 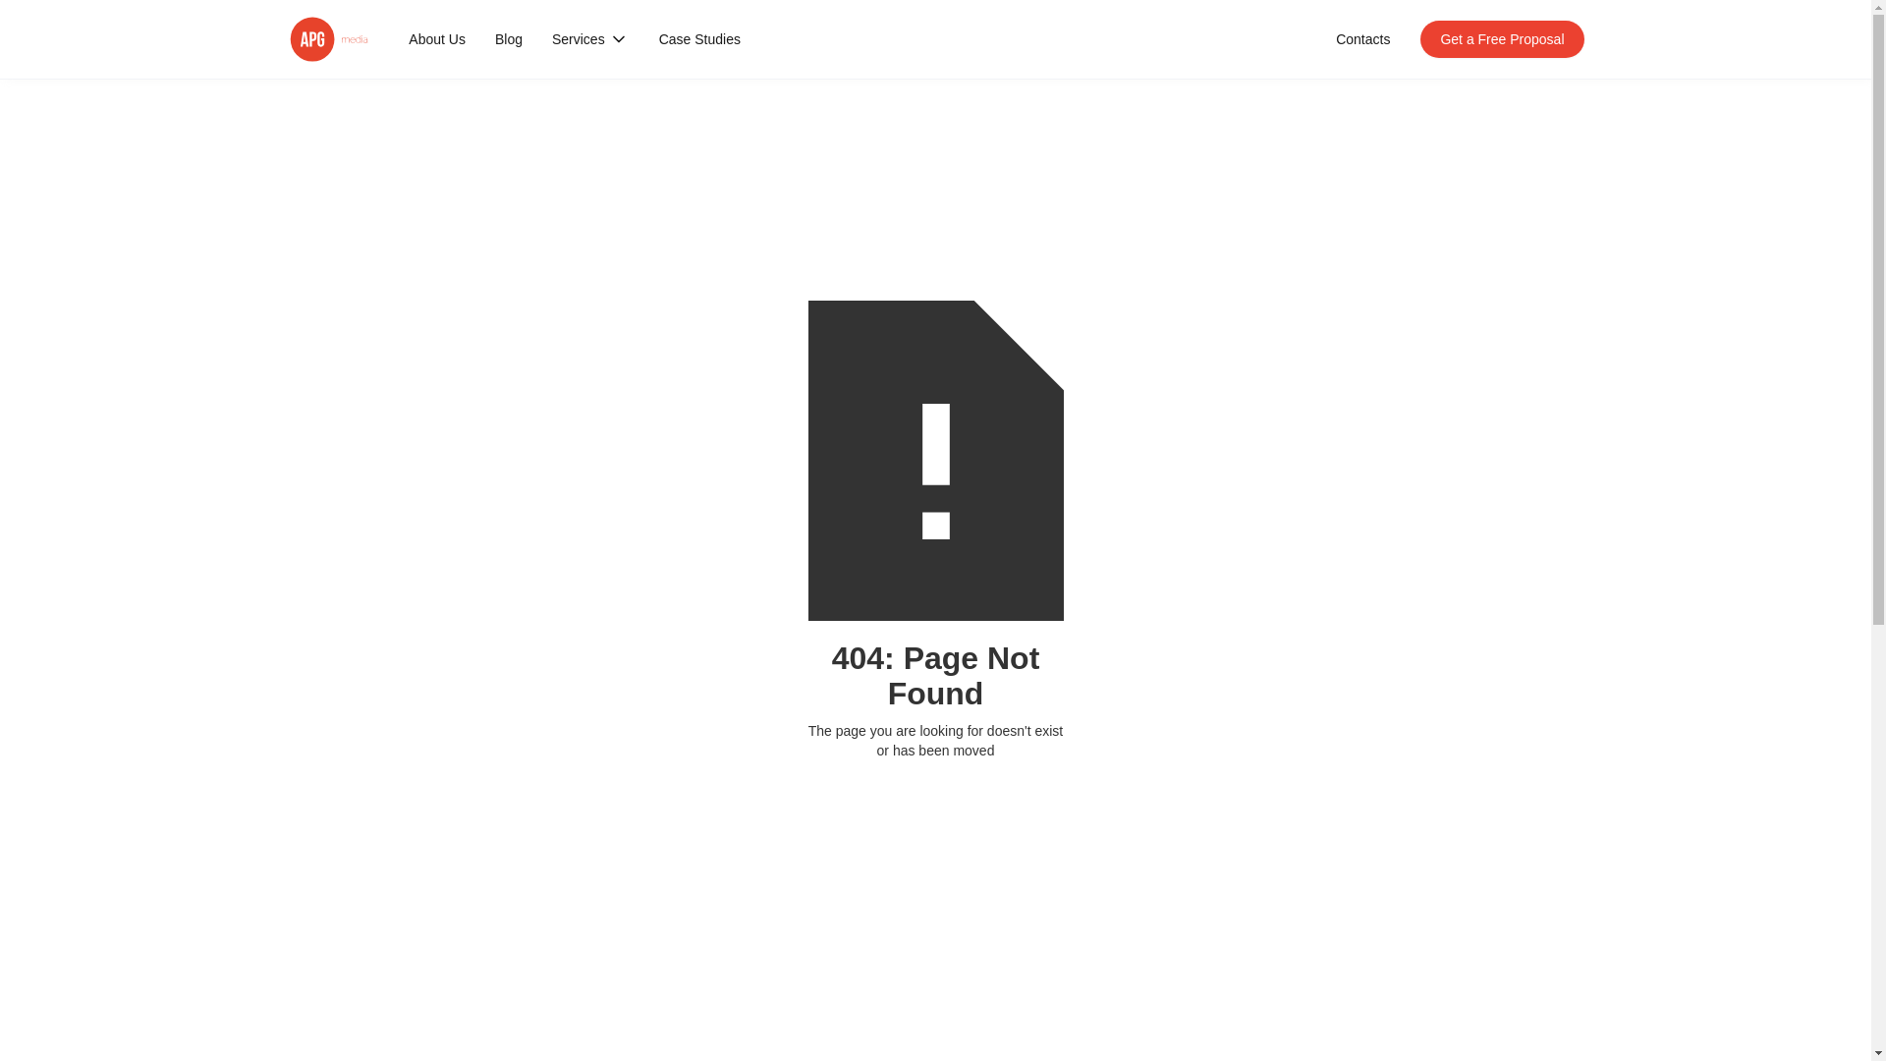 What do you see at coordinates (1501, 39) in the screenshot?
I see `Get a Free Proposal` at bounding box center [1501, 39].